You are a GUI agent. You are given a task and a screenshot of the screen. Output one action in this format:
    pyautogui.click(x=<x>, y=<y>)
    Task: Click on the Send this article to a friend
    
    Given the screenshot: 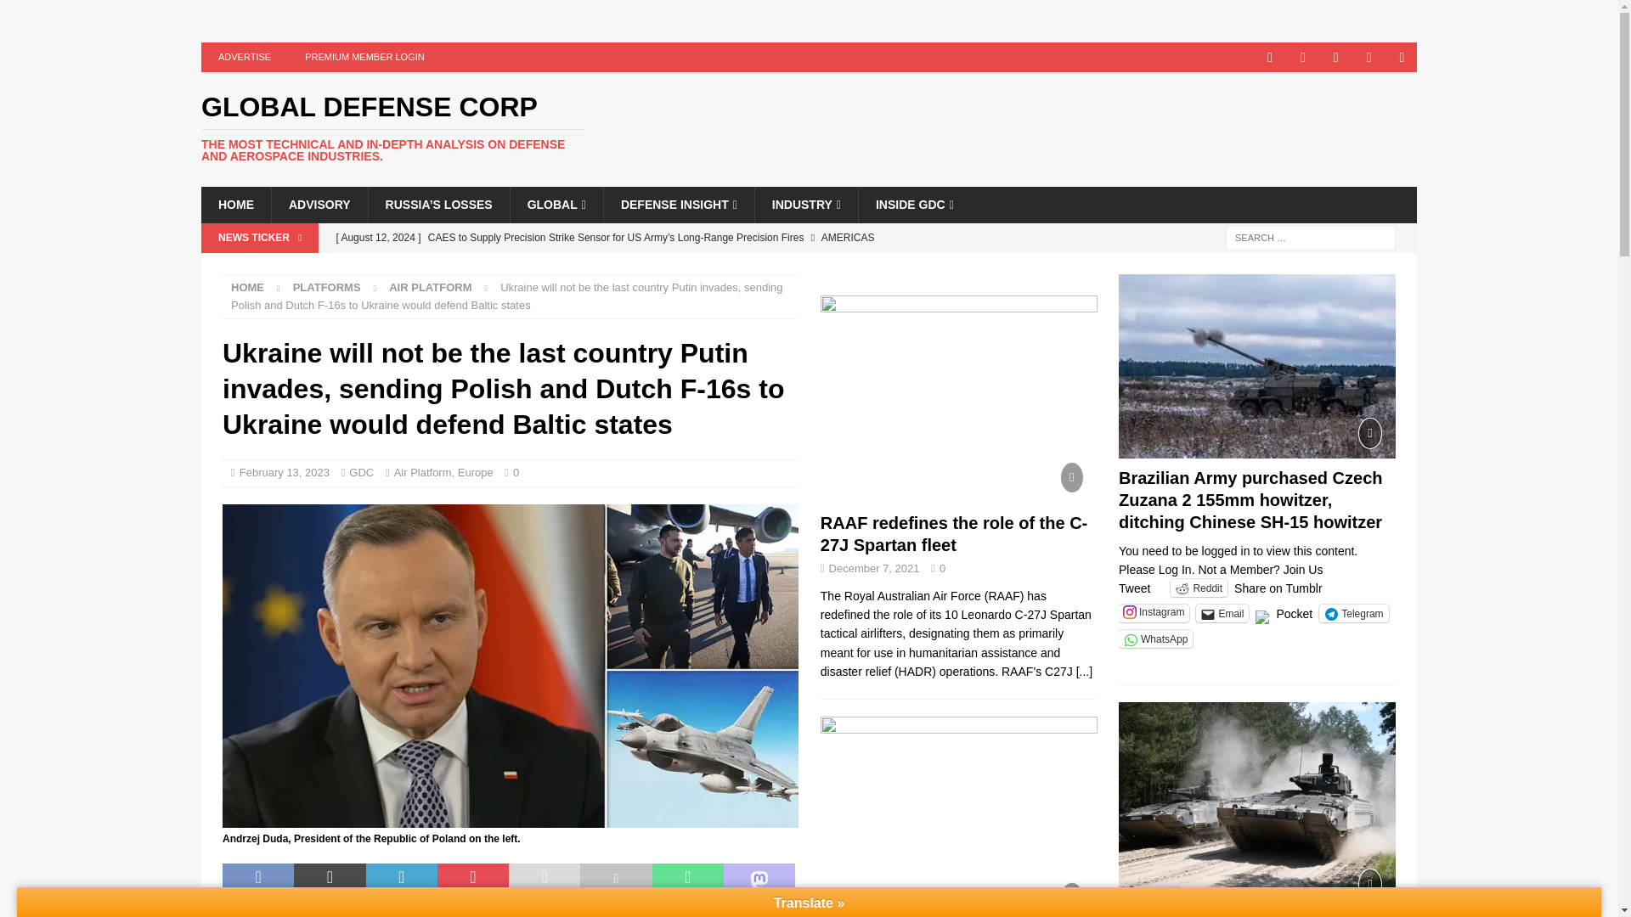 What is the action you would take?
    pyautogui.click(x=545, y=879)
    